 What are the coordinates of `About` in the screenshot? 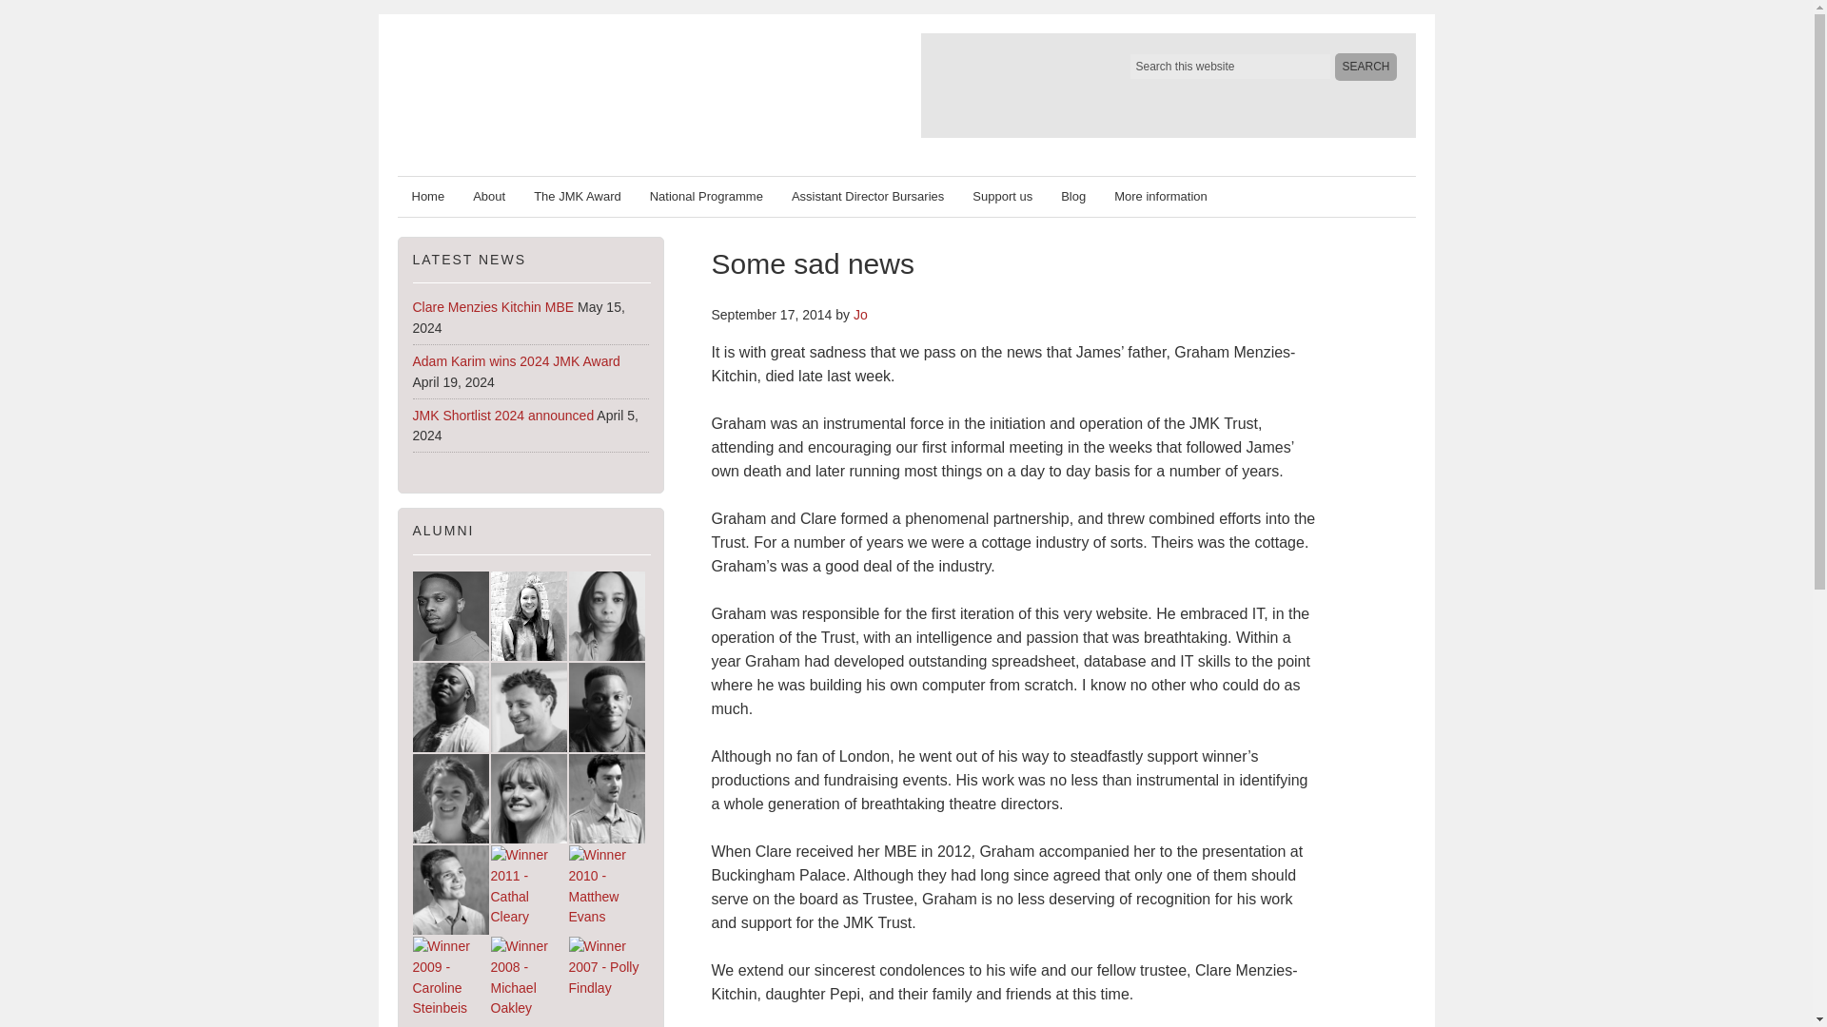 It's located at (488, 196).